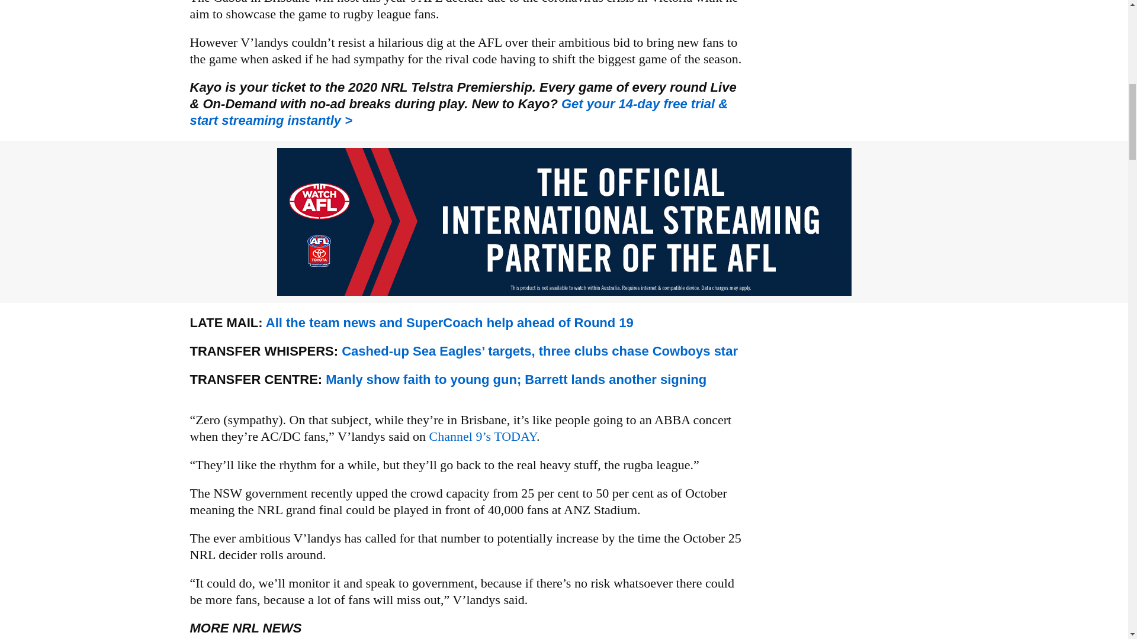 This screenshot has height=639, width=1137. Describe the element at coordinates (515, 379) in the screenshot. I see `Manly show faith to young gun; Barrett lands another signing` at that location.